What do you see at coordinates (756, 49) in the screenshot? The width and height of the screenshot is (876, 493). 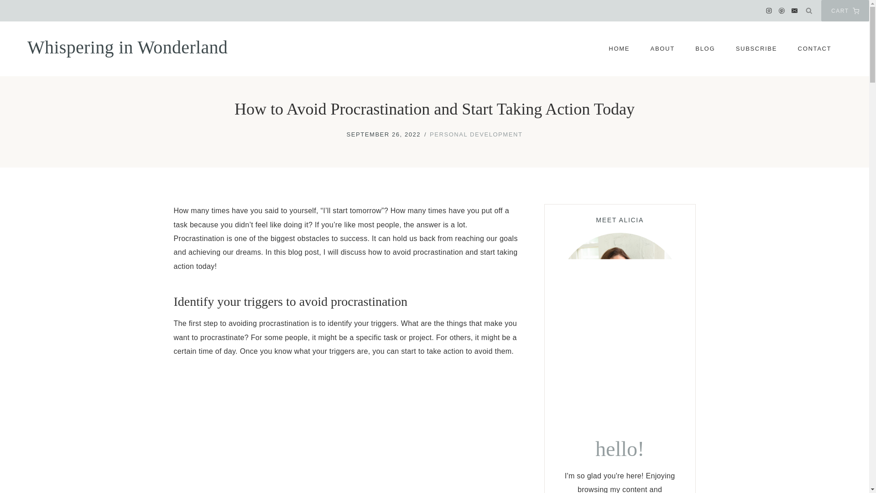 I see `SUBSCRIBE` at bounding box center [756, 49].